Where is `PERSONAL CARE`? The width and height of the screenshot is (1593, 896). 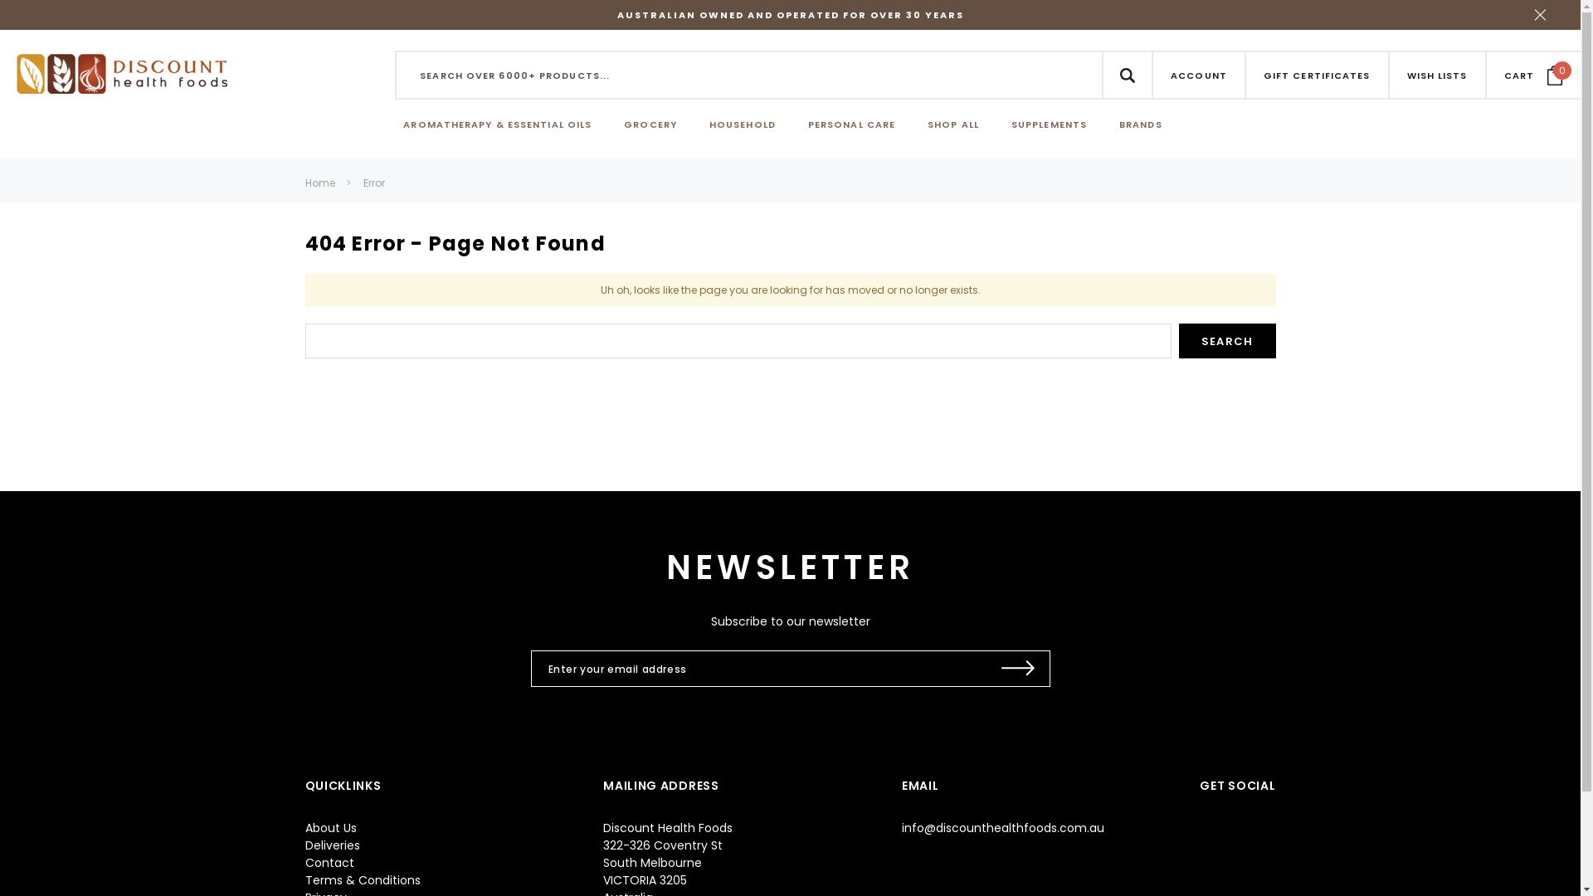
PERSONAL CARE is located at coordinates (851, 125).